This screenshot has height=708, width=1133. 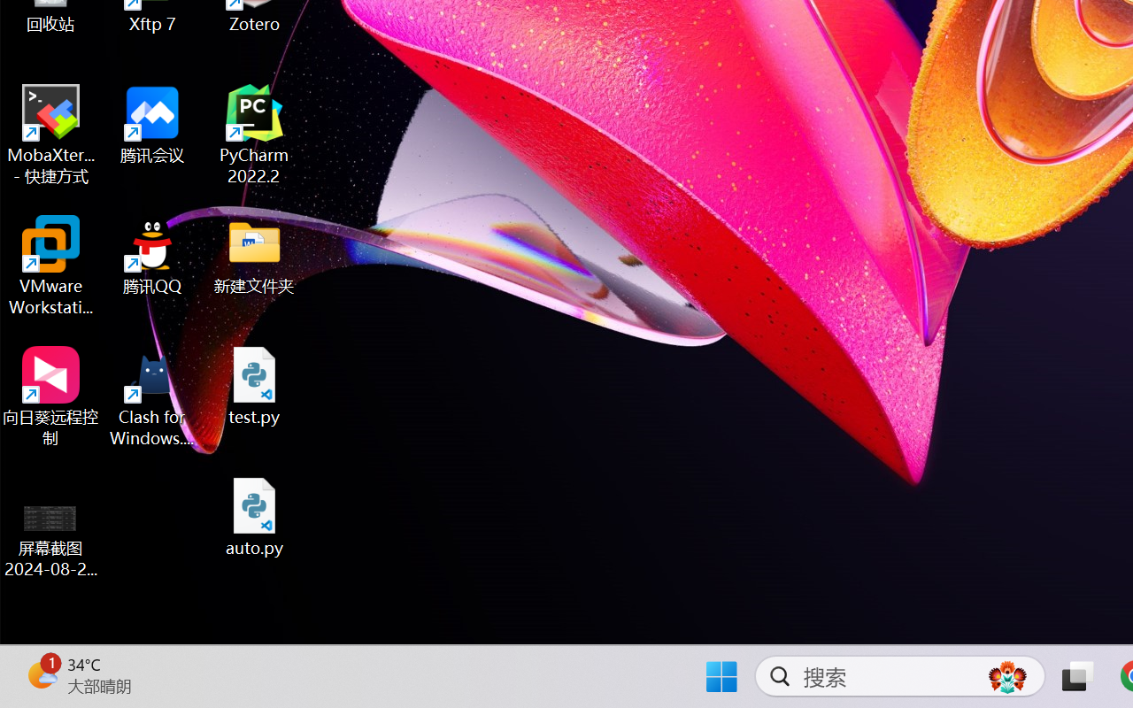 What do you see at coordinates (255, 517) in the screenshot?
I see `auto.py` at bounding box center [255, 517].